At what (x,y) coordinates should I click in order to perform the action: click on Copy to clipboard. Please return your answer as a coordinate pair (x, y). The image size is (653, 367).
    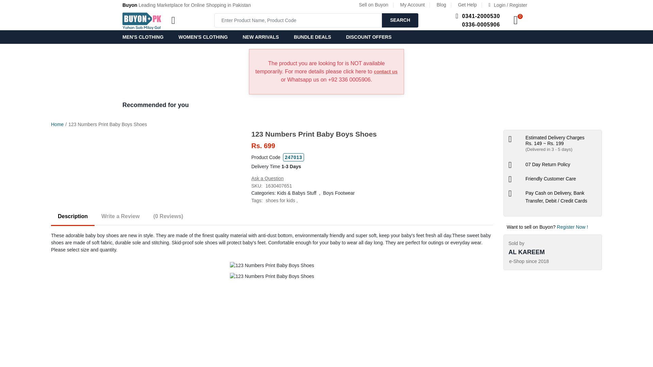
    Looking at the image, I should click on (293, 157).